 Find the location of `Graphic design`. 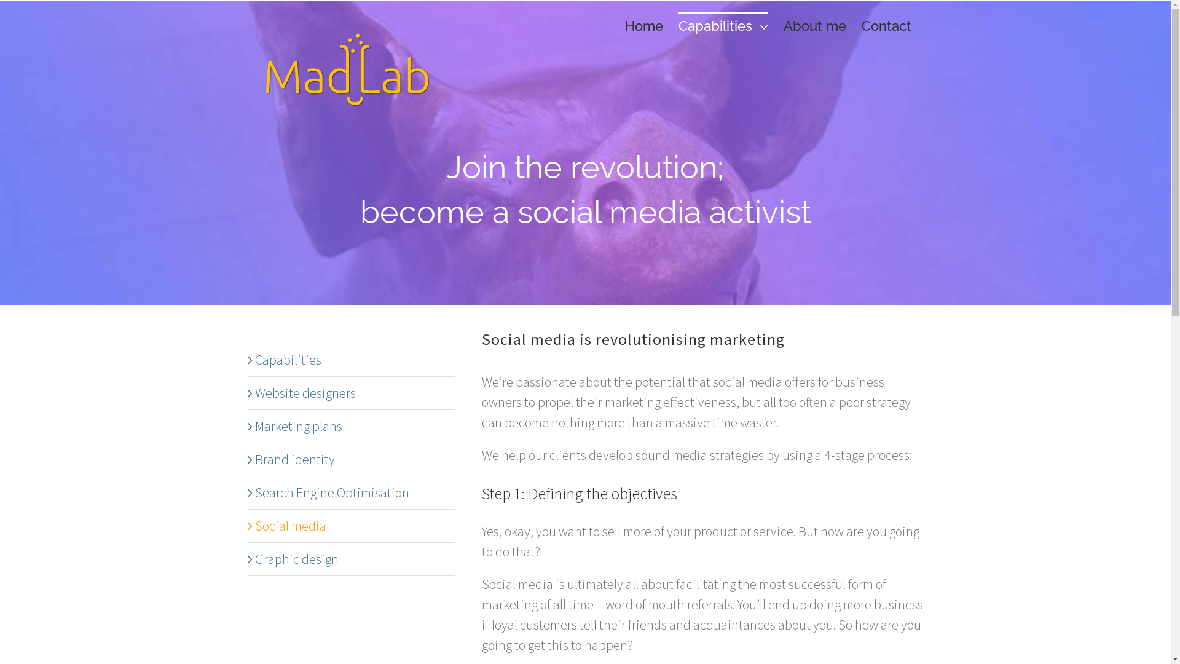

Graphic design is located at coordinates (296, 559).